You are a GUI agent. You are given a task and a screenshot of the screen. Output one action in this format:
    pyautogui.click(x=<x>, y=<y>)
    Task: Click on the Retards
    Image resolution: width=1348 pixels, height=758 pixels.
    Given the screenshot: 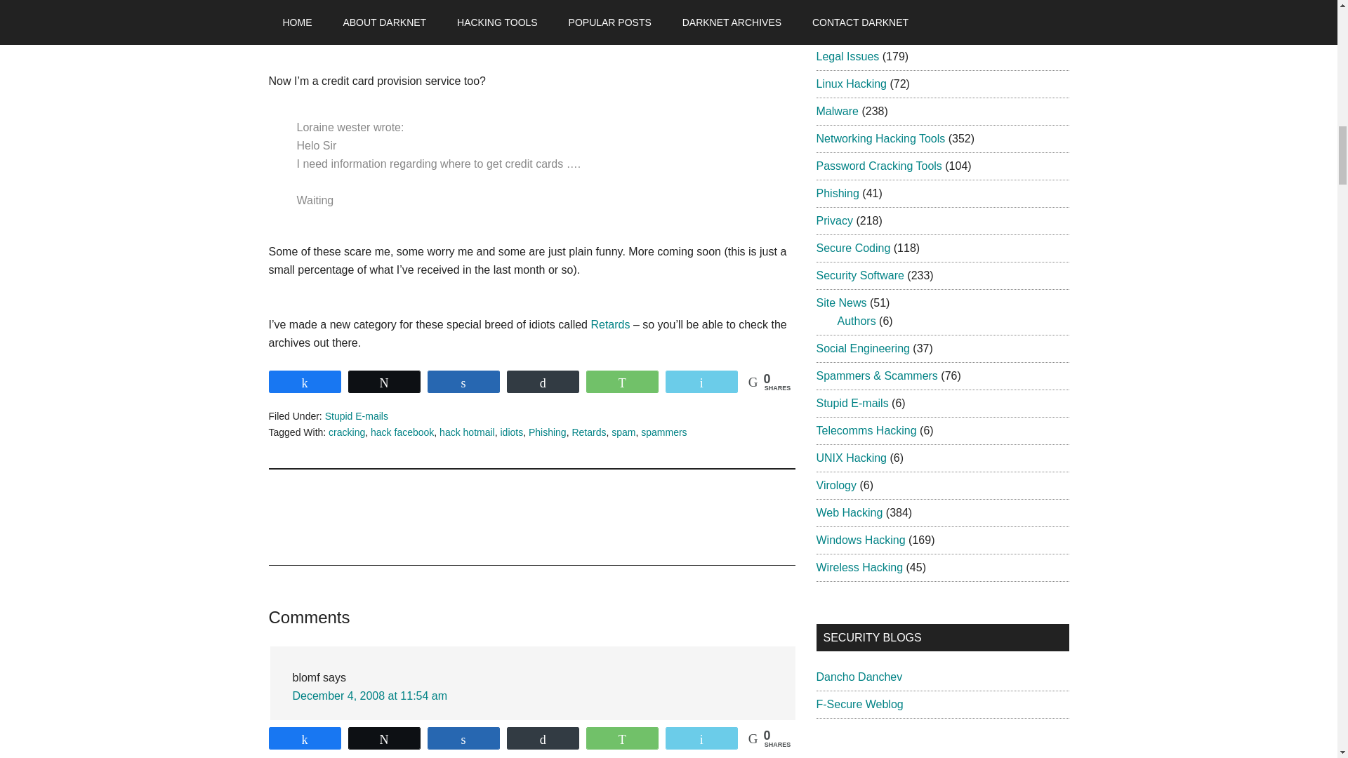 What is the action you would take?
    pyautogui.click(x=609, y=324)
    